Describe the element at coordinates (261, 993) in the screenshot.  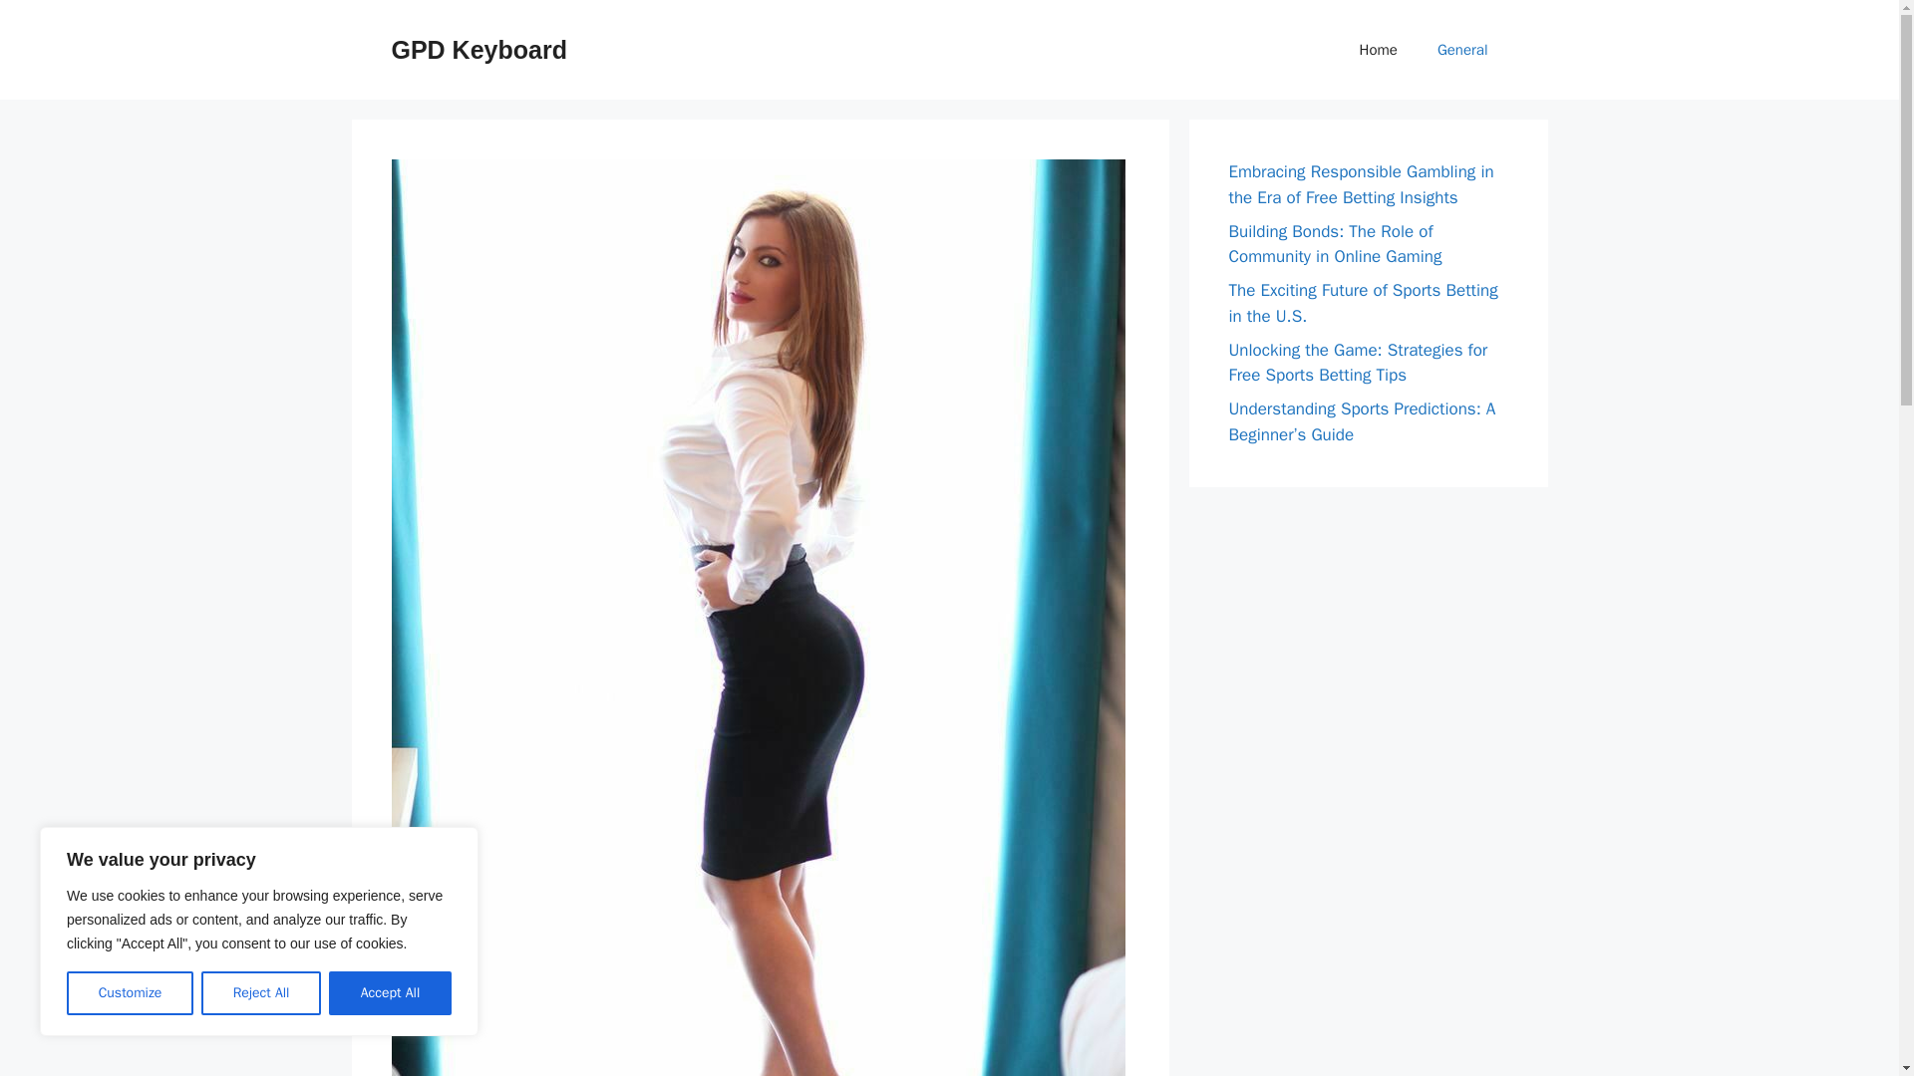
I see `Reject All` at that location.